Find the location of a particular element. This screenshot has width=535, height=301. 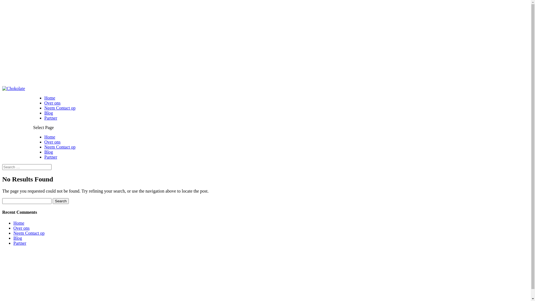

Partner is located at coordinates (51, 118).